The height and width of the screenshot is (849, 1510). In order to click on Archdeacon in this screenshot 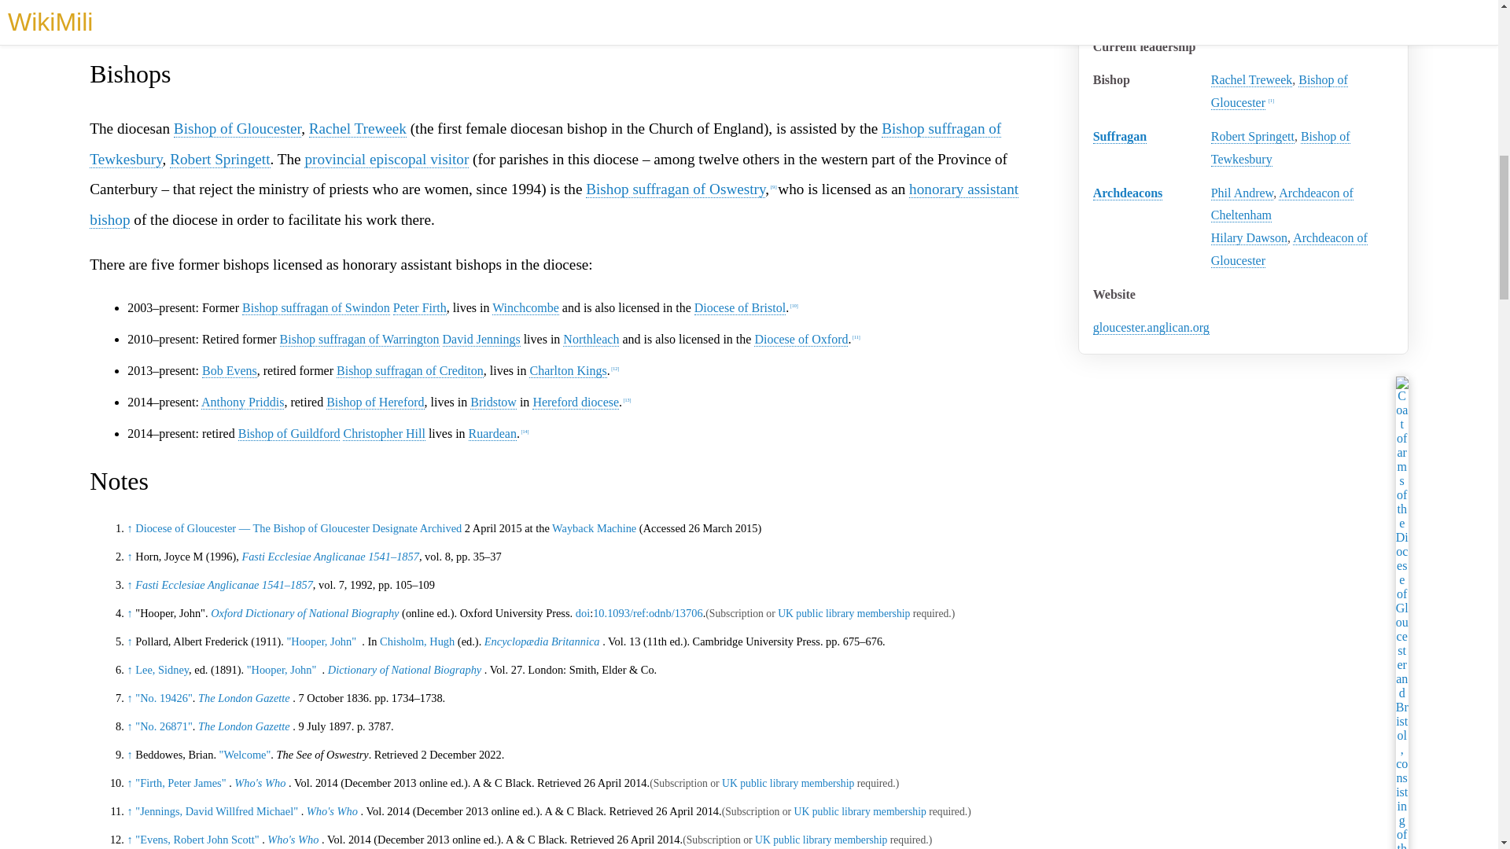, I will do `click(1128, 192)`.